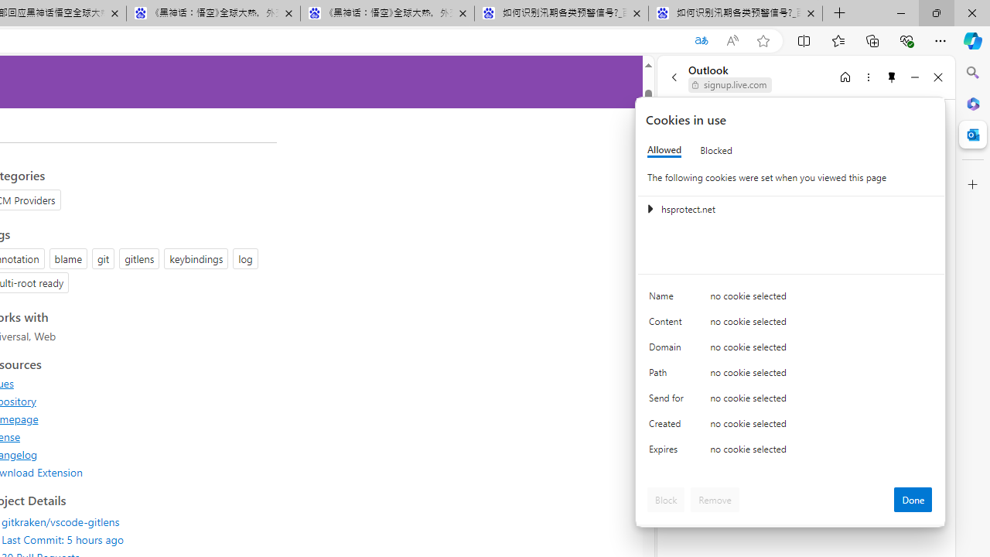 The width and height of the screenshot is (990, 557). I want to click on Allowed, so click(664, 150).